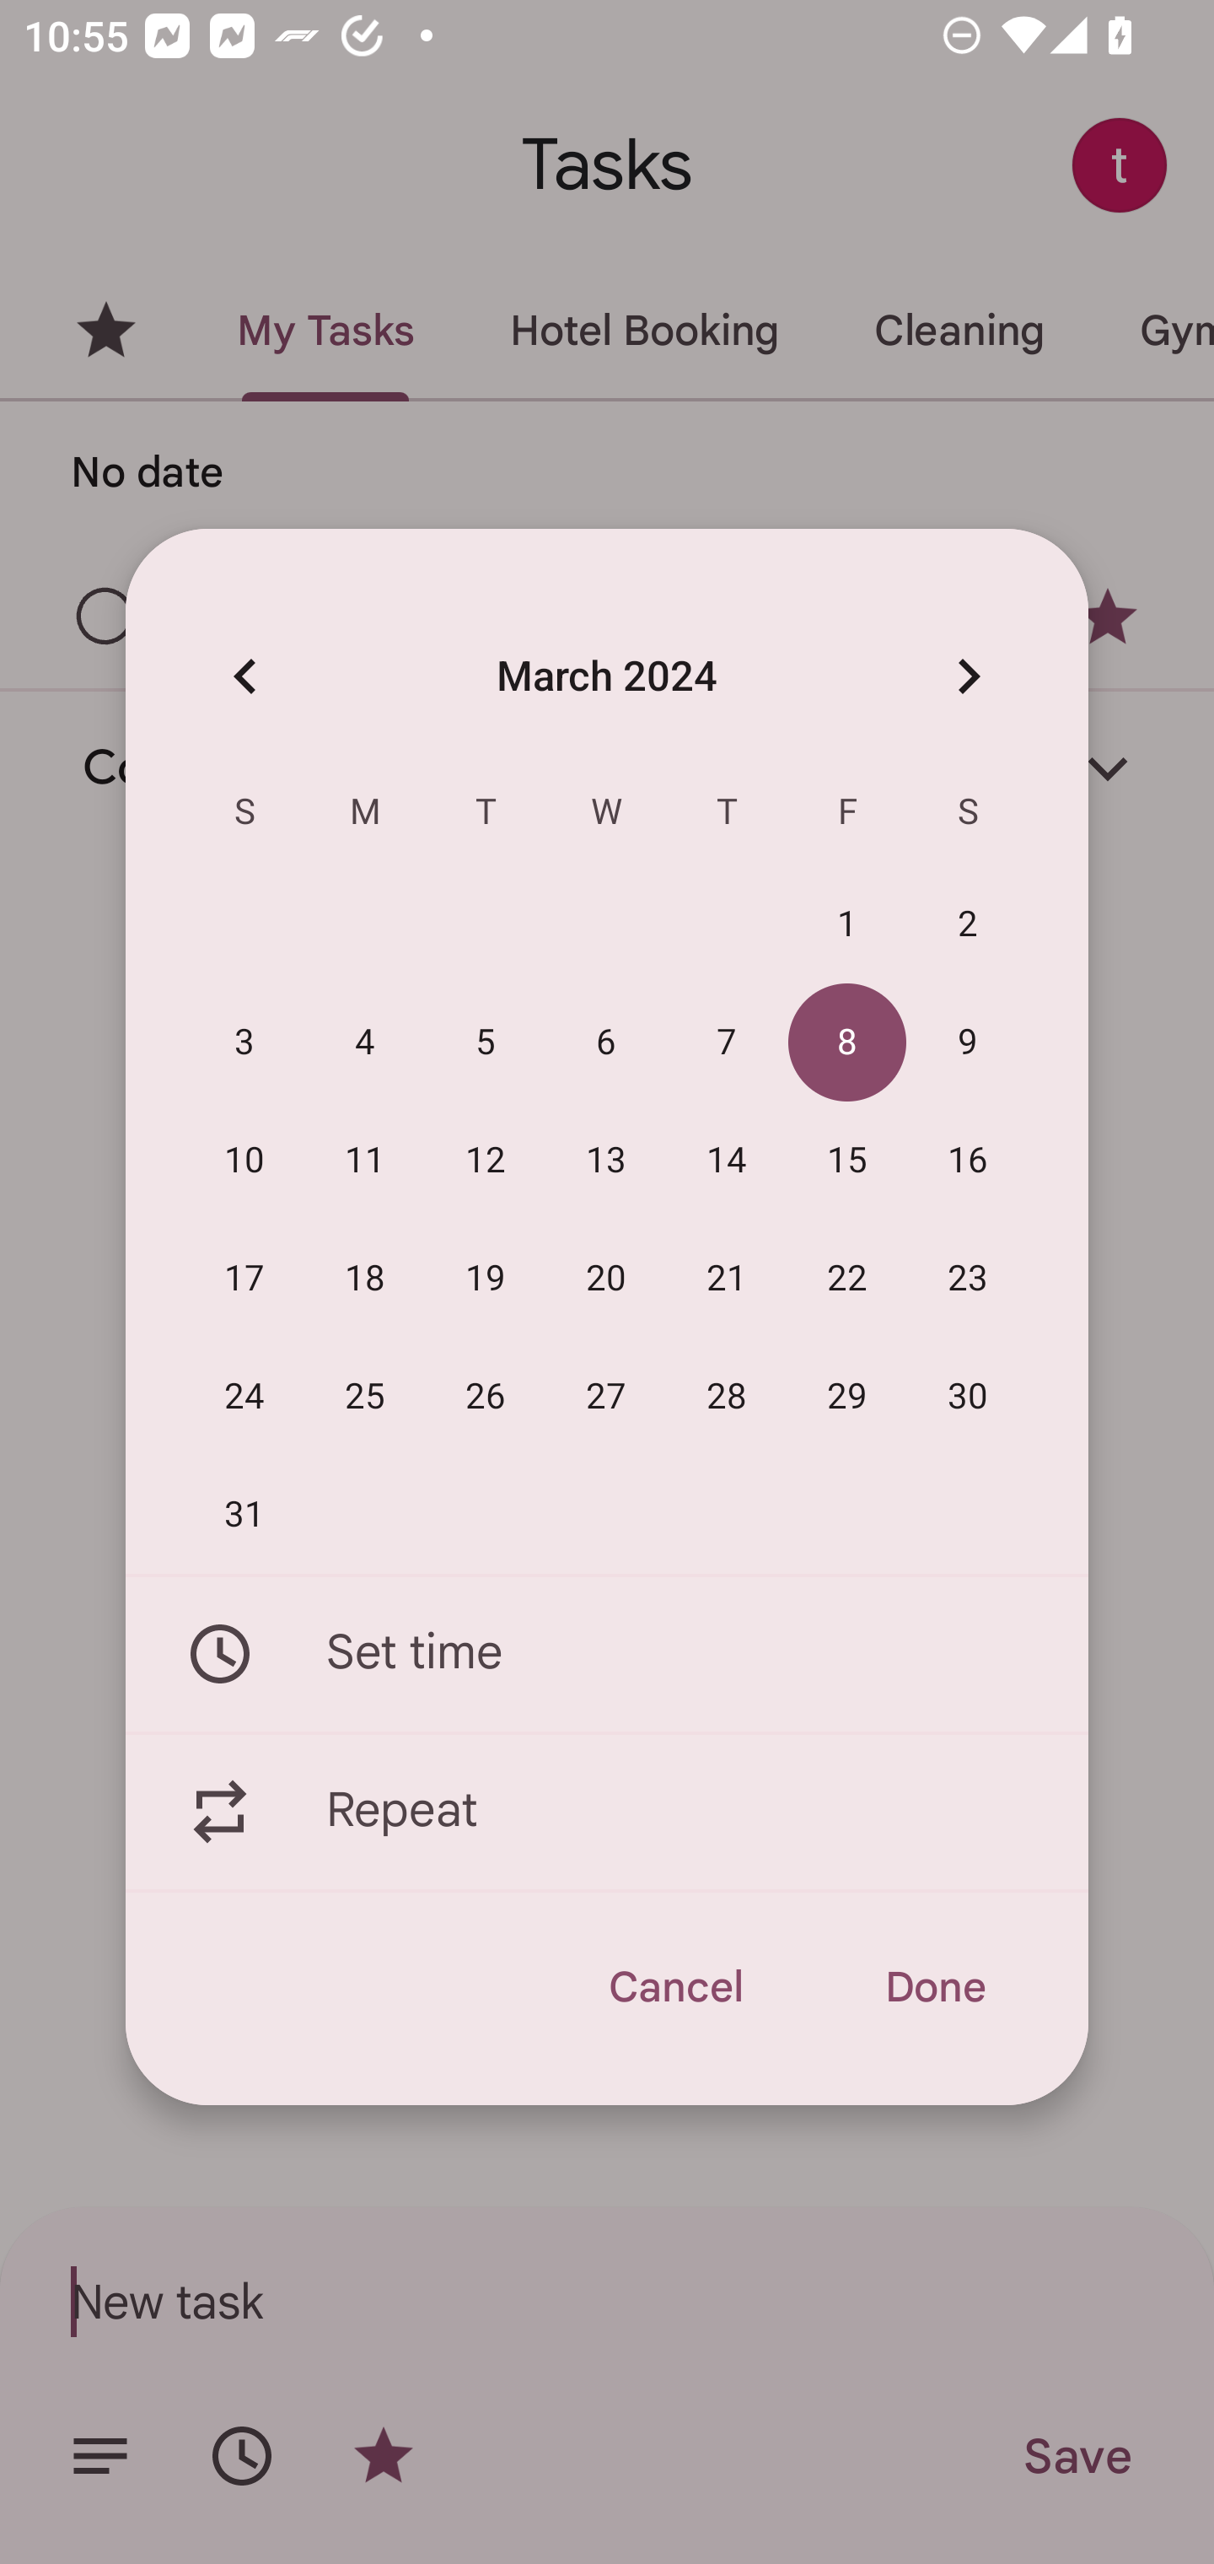 The width and height of the screenshot is (1214, 2564). Describe the element at coordinates (607, 1653) in the screenshot. I see `Set time` at that location.